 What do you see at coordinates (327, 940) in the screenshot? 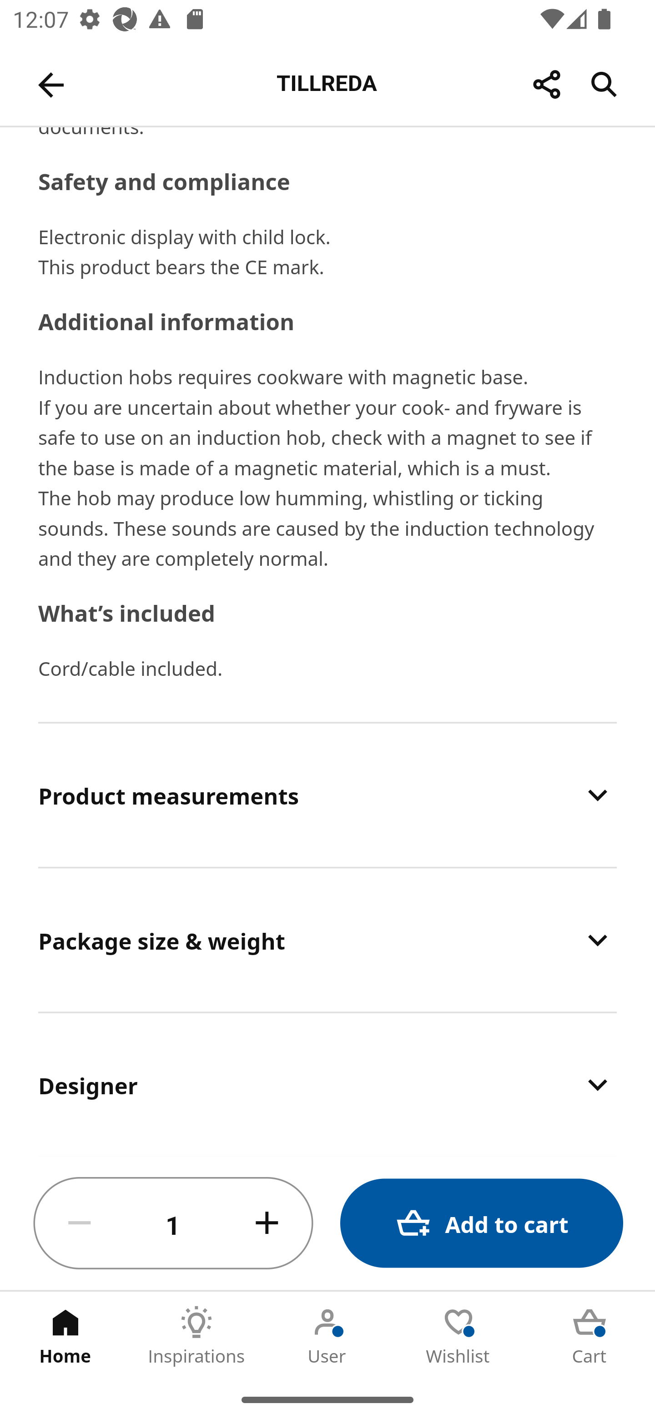
I see `Package size & weight` at bounding box center [327, 940].